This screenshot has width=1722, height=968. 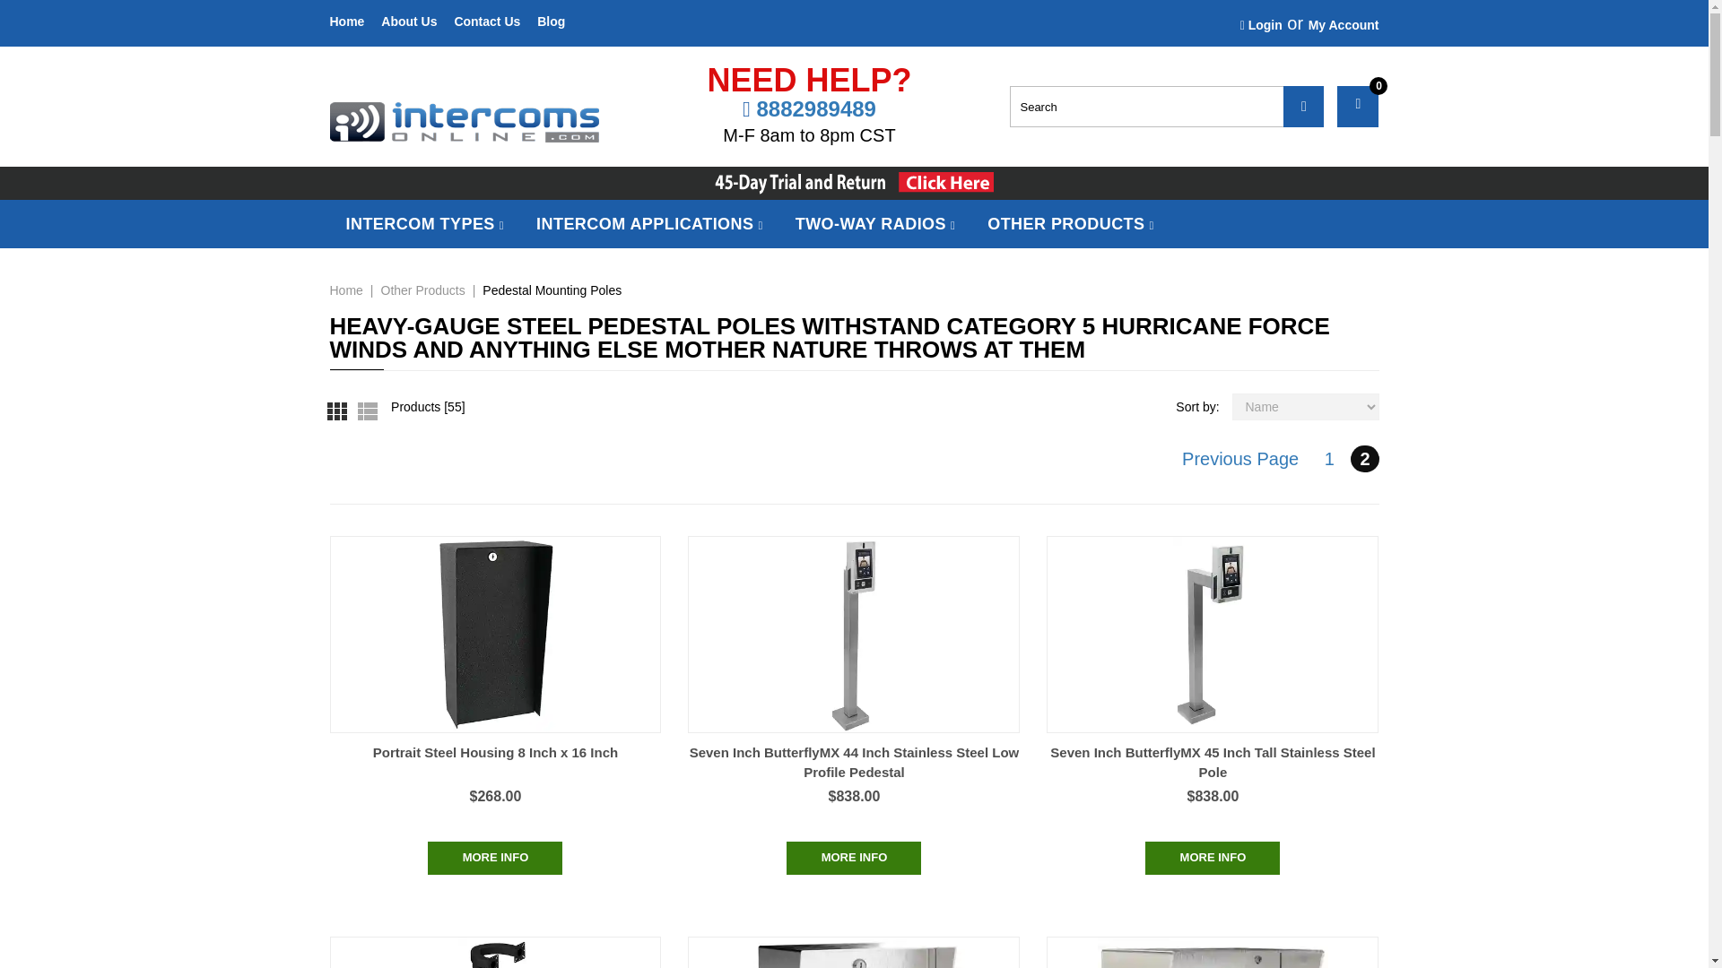 What do you see at coordinates (649, 223) in the screenshot?
I see `INTERCOM APPLICATIONS` at bounding box center [649, 223].